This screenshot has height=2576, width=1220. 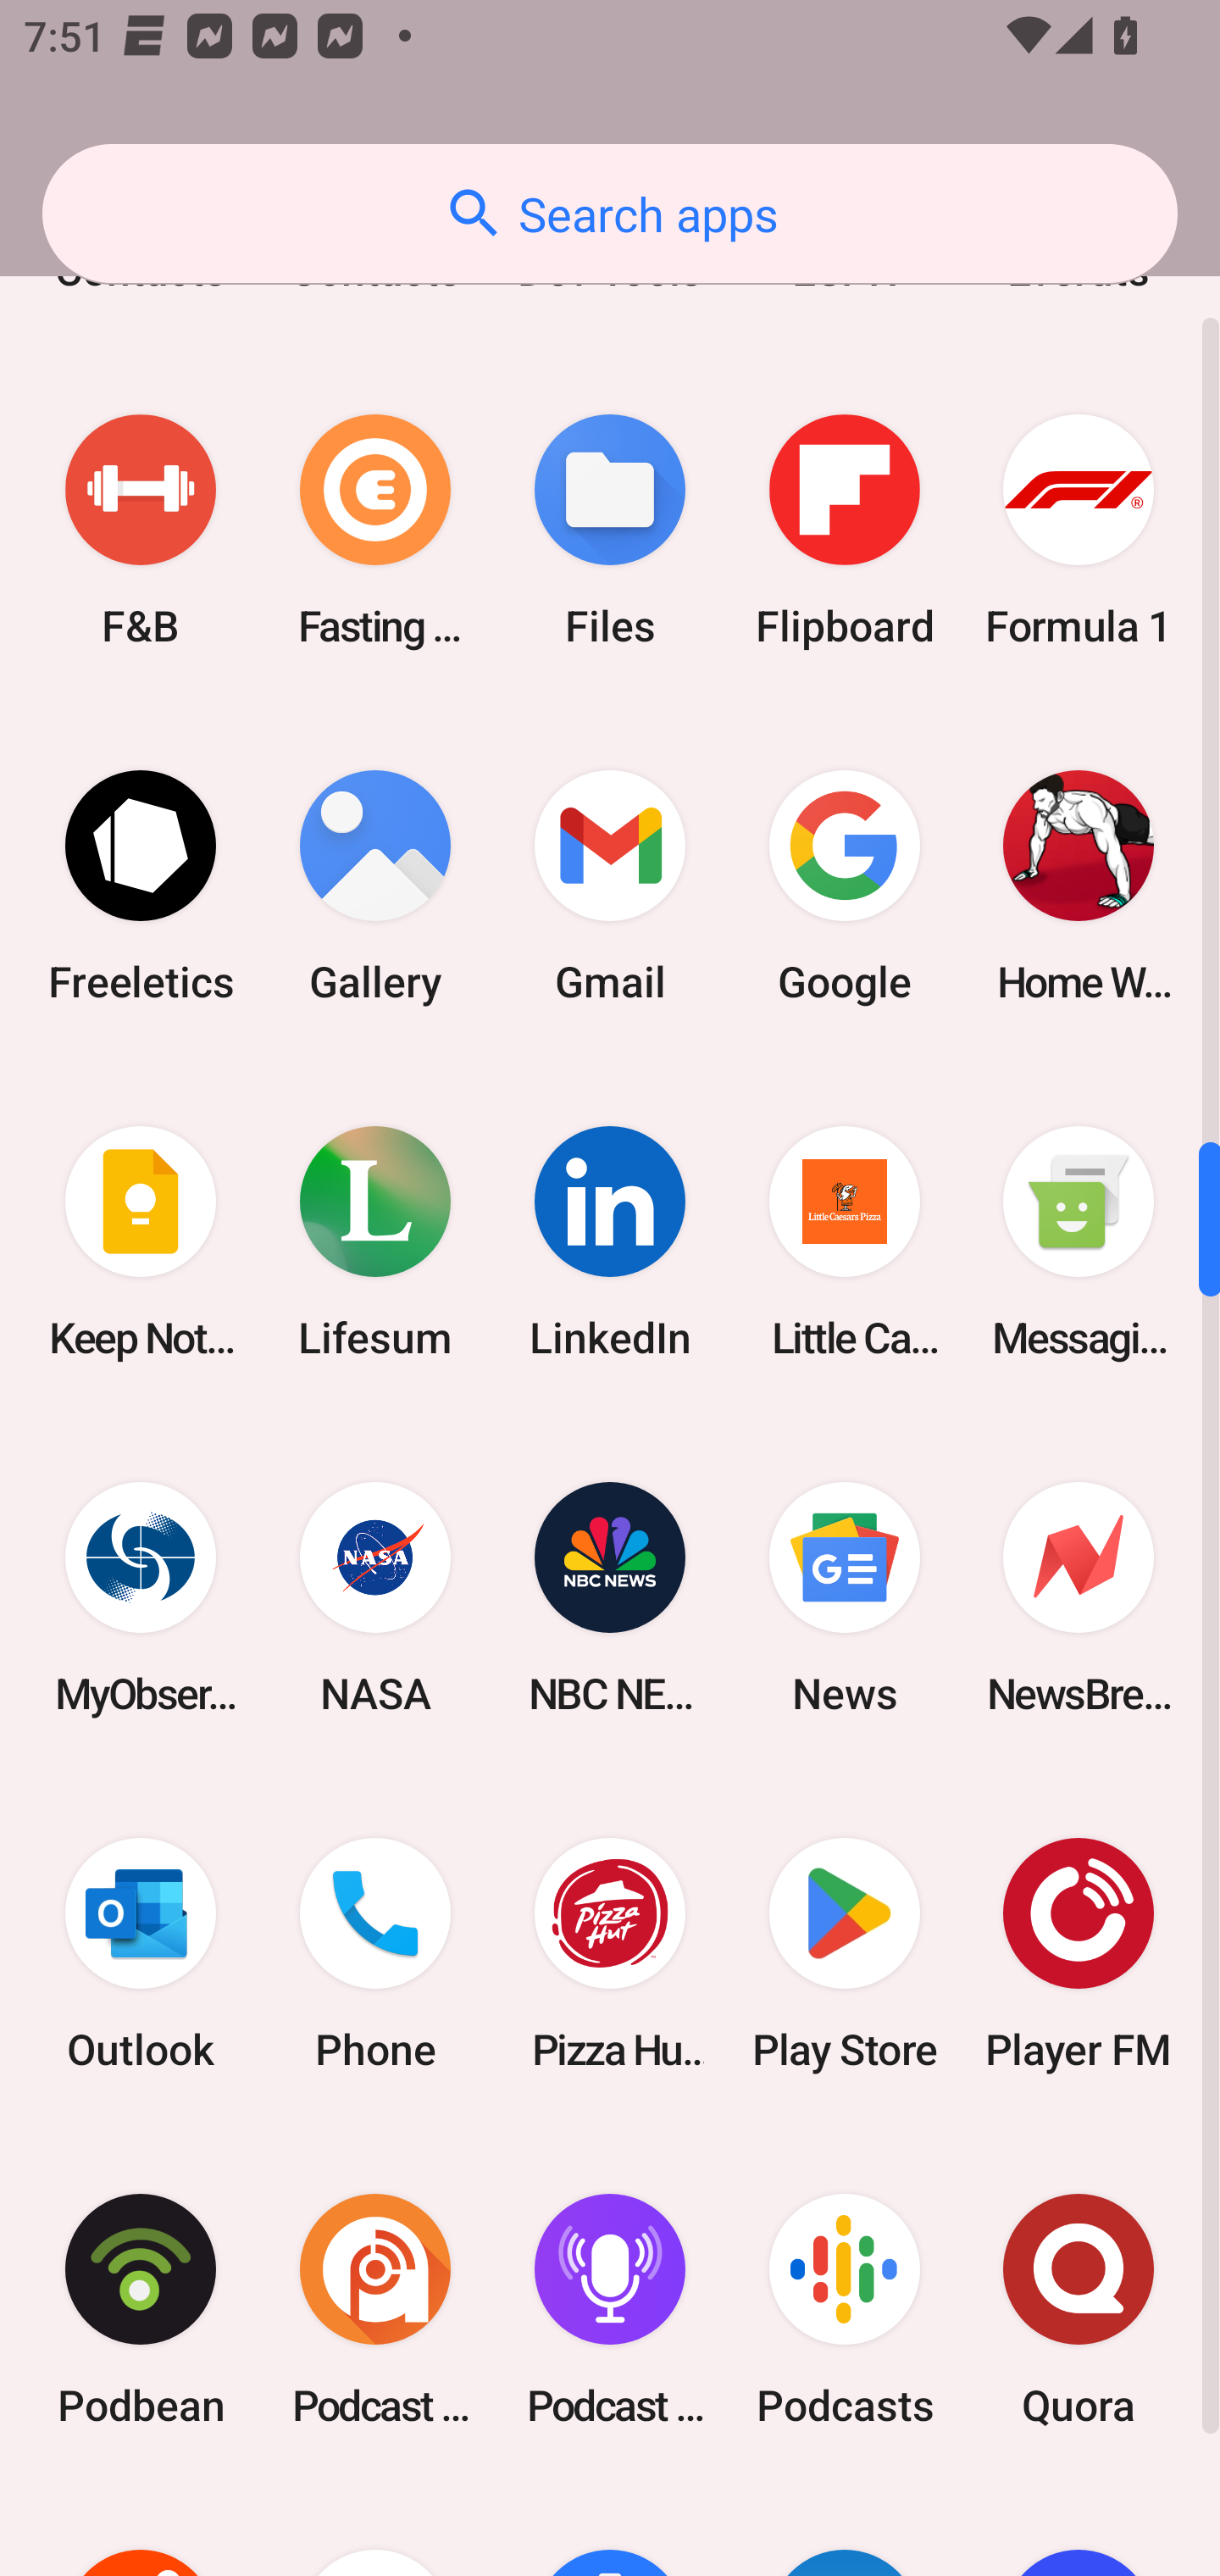 What do you see at coordinates (610, 1596) in the screenshot?
I see `NBC NEWS` at bounding box center [610, 1596].